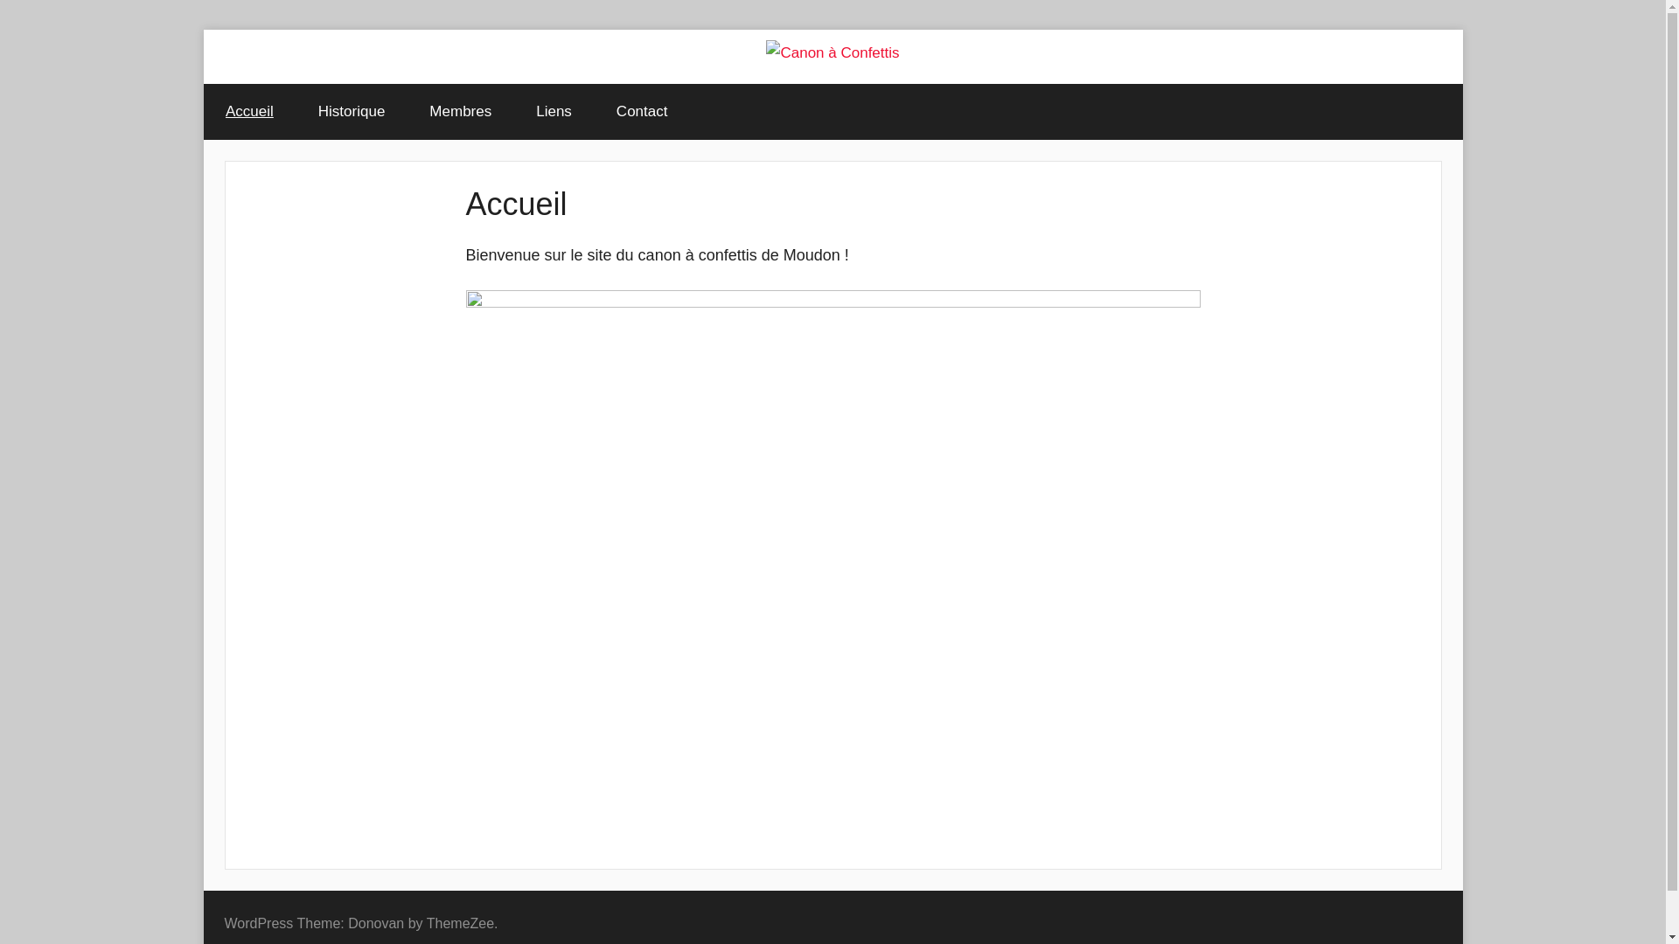 This screenshot has height=944, width=1679. What do you see at coordinates (461, 112) in the screenshot?
I see `Membres` at bounding box center [461, 112].